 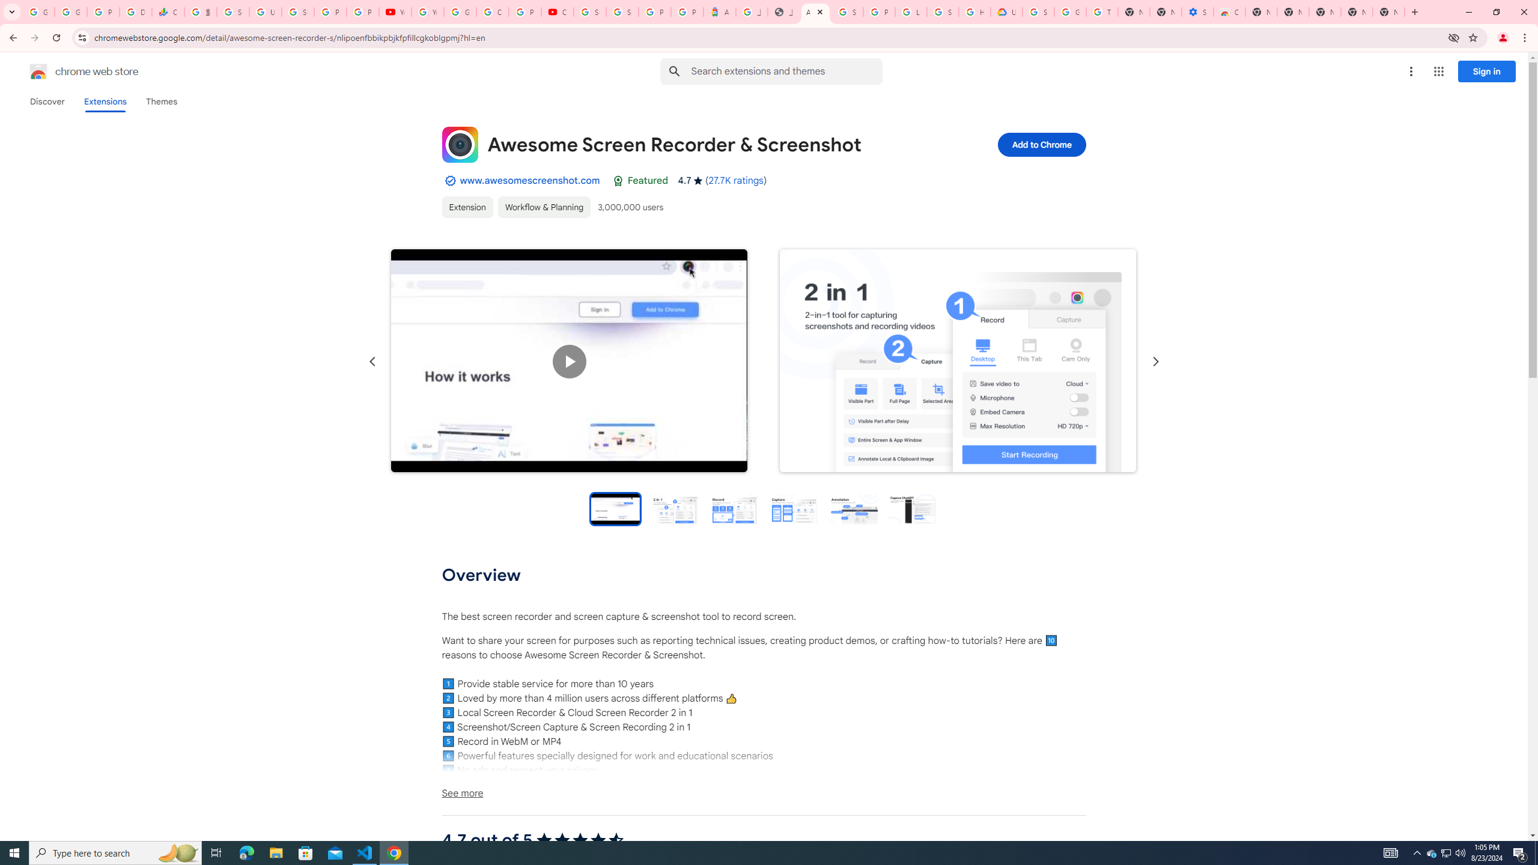 What do you see at coordinates (543, 207) in the screenshot?
I see `Workflow & Planning` at bounding box center [543, 207].